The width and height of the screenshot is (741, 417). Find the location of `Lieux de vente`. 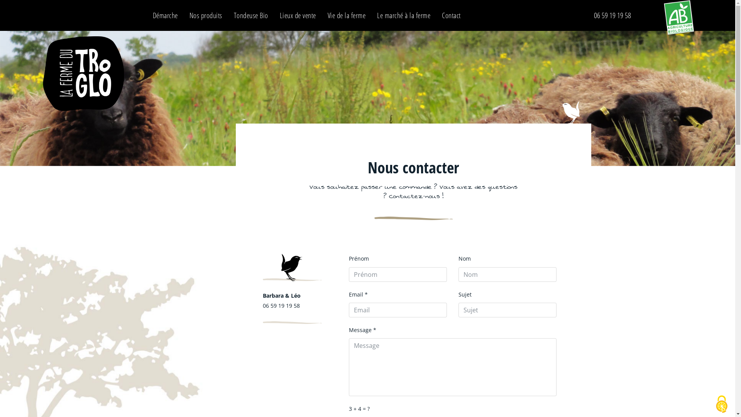

Lieux de vente is located at coordinates (298, 15).